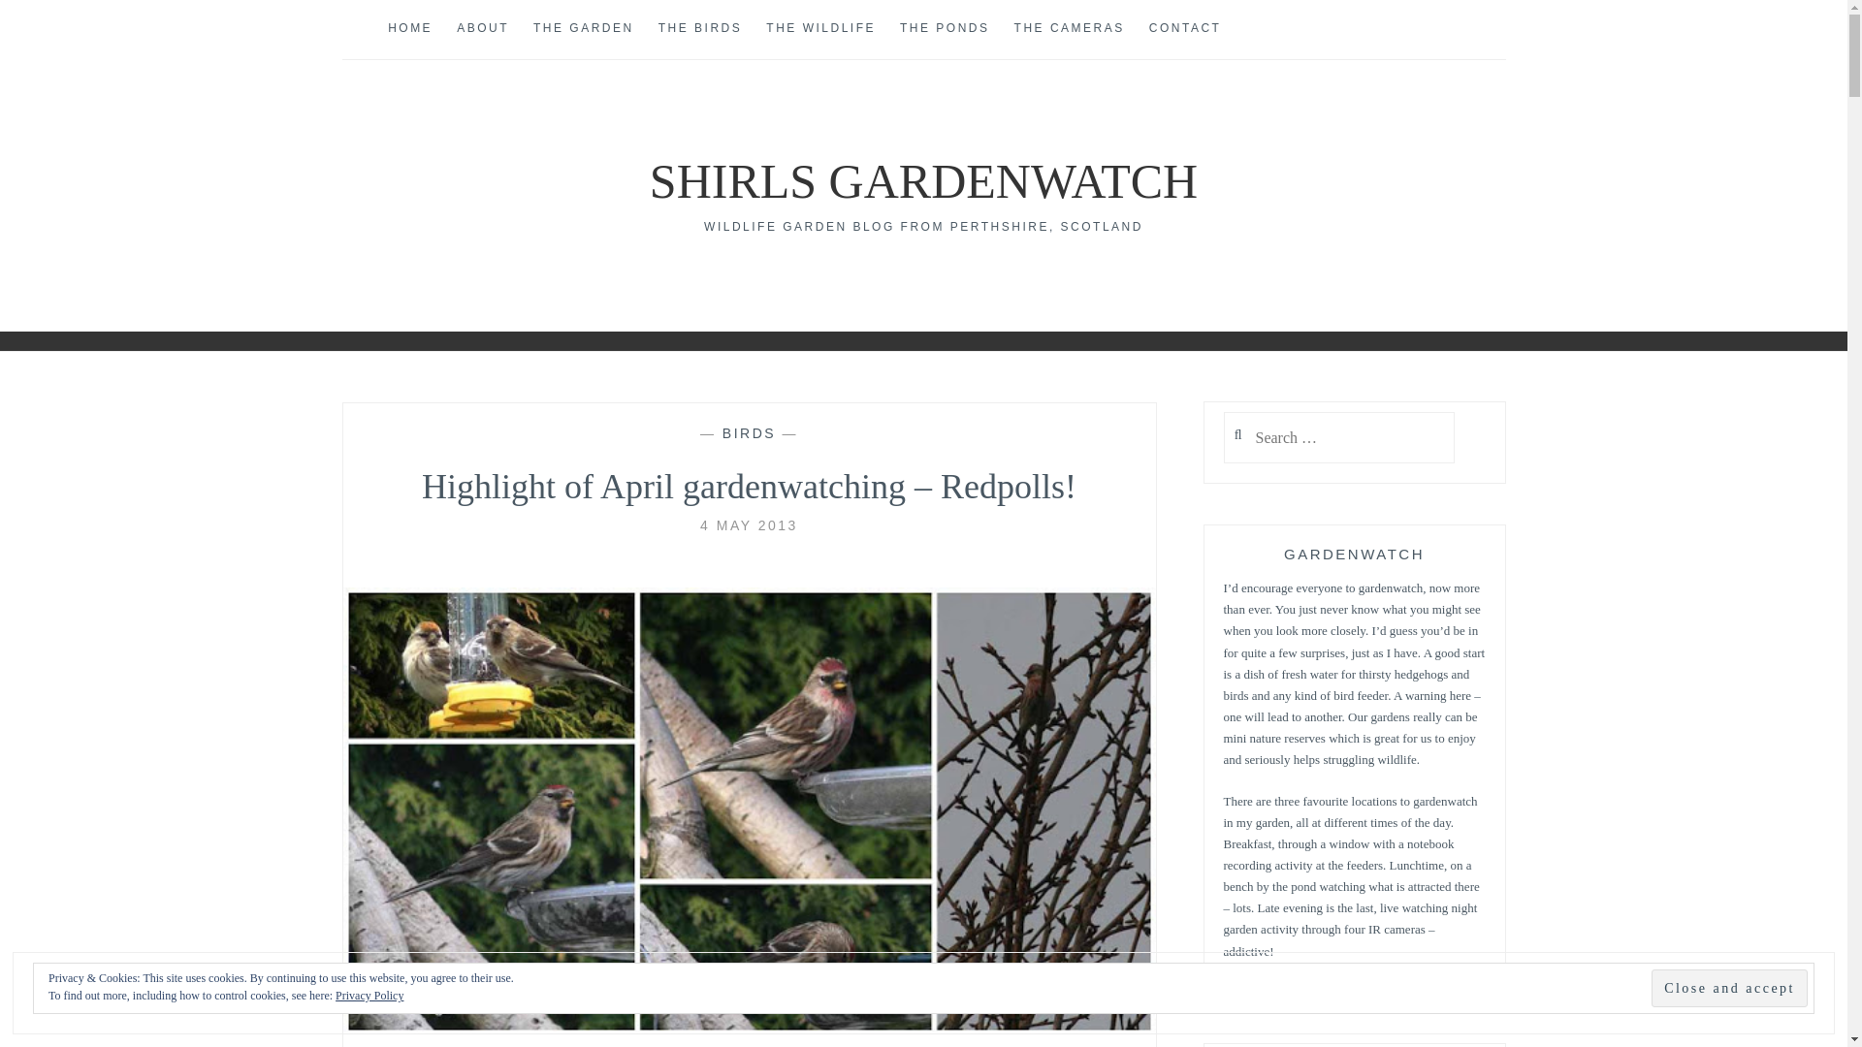 This screenshot has height=1047, width=1862. I want to click on CONTACT, so click(1185, 29).